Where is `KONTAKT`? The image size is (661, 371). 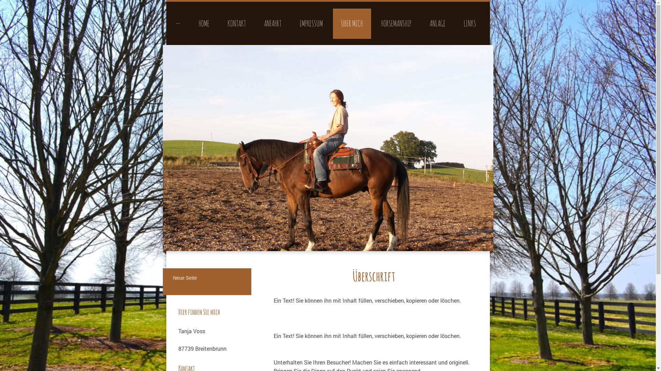 KONTAKT is located at coordinates (236, 24).